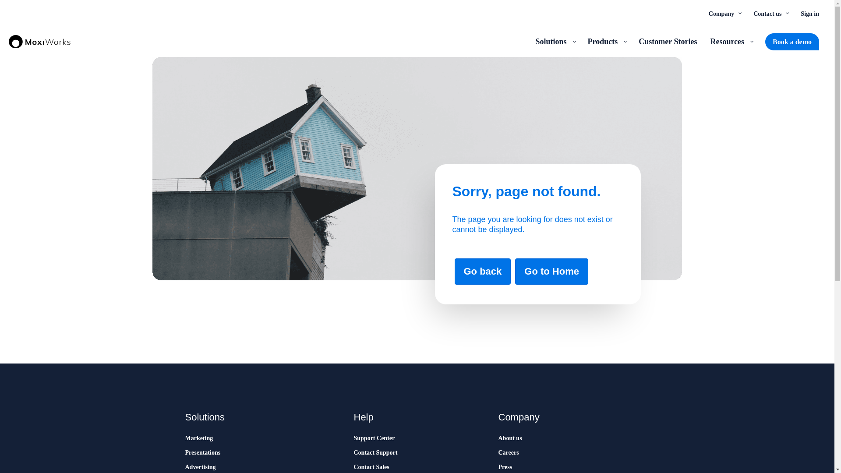 This screenshot has width=841, height=473. Describe the element at coordinates (809, 13) in the screenshot. I see `Sign in` at that location.